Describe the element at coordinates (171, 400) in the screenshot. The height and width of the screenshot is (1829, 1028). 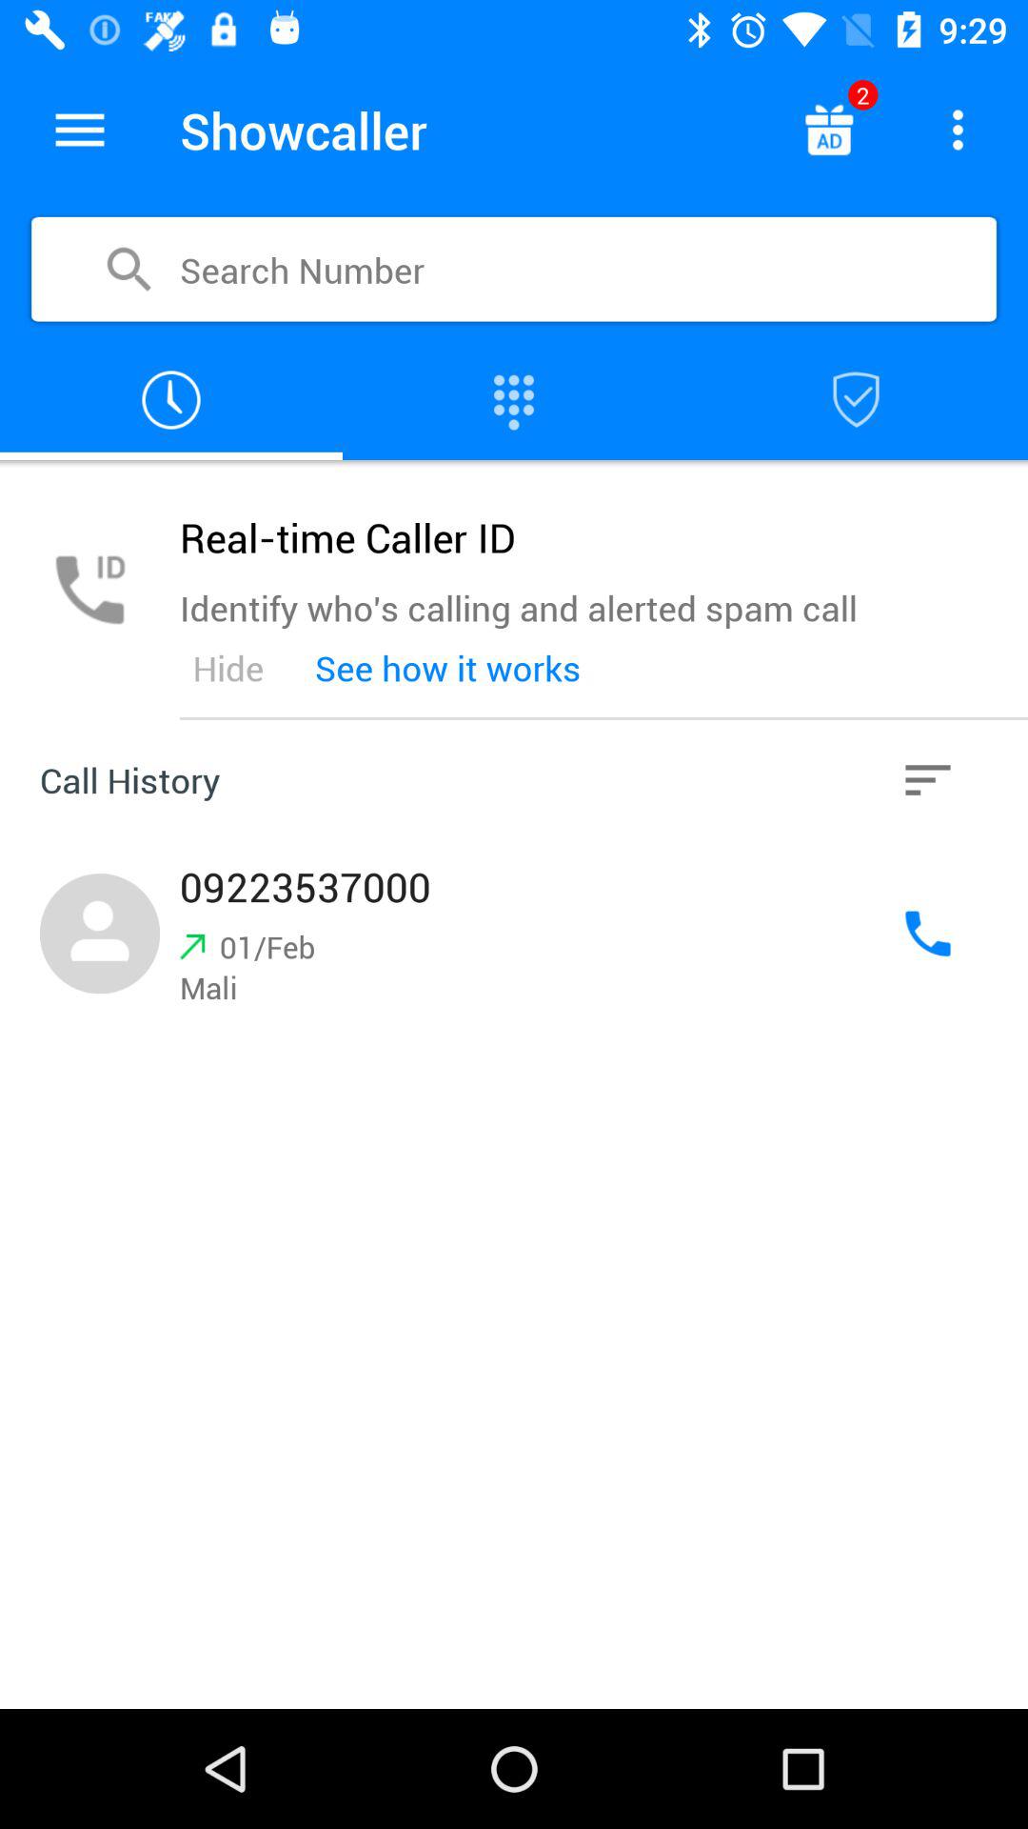
I see `time for call` at that location.